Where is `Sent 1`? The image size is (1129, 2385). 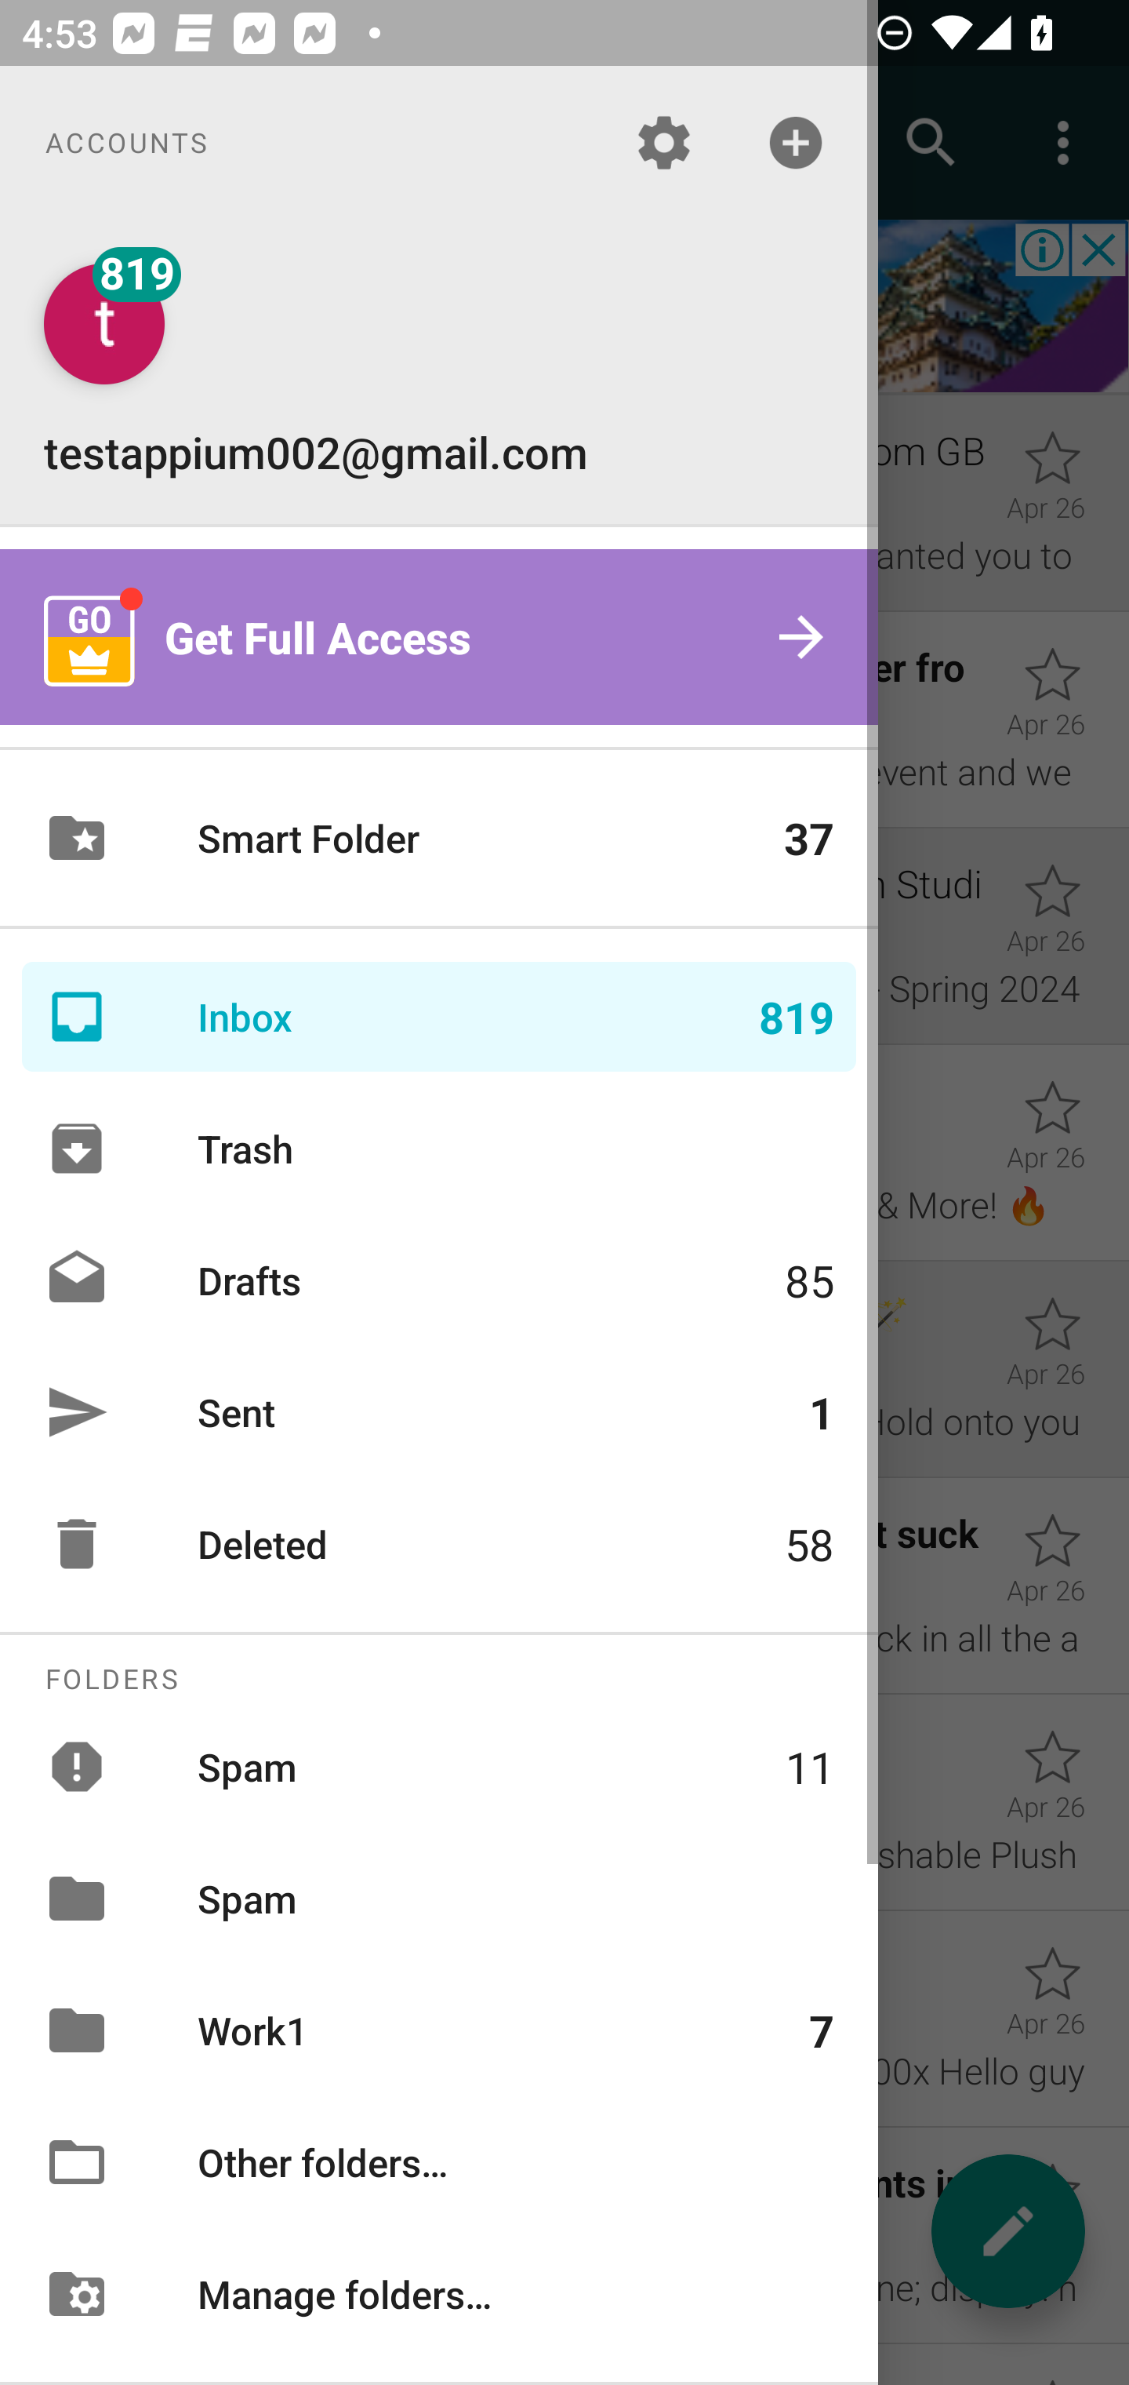 Sent 1 is located at coordinates (439, 1411).